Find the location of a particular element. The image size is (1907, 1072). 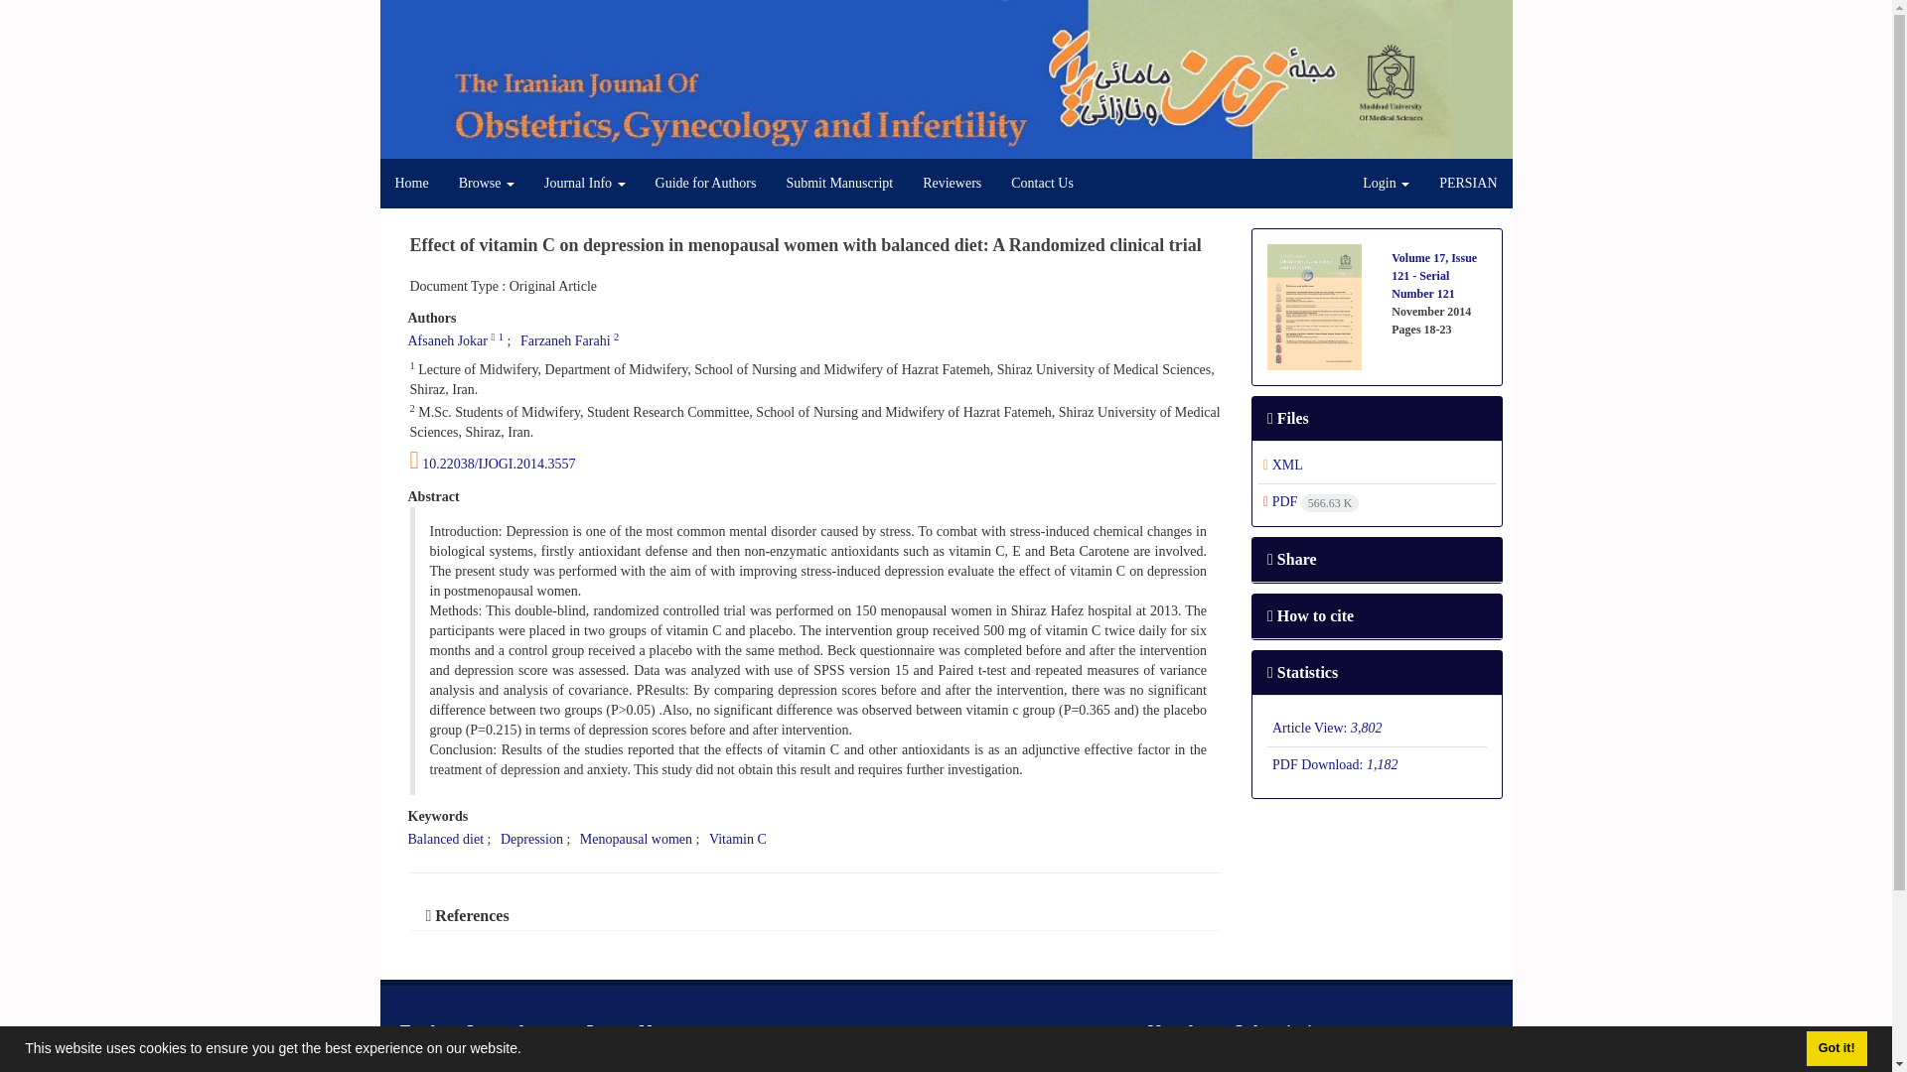

Depression is located at coordinates (530, 840).